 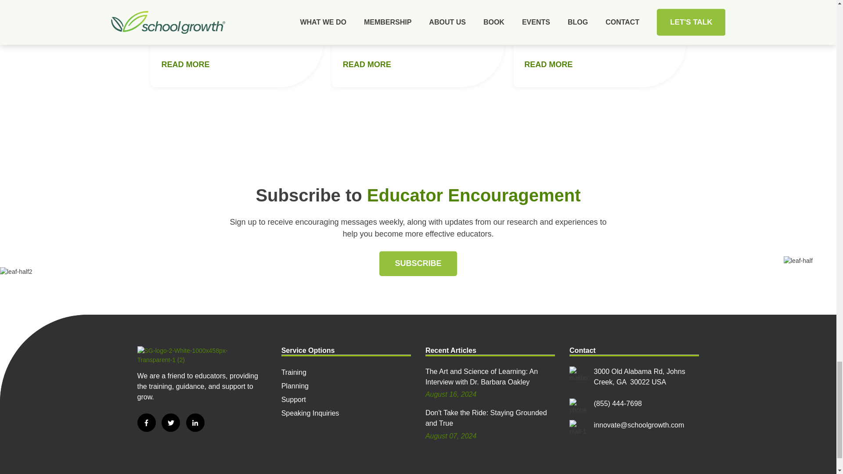 What do you see at coordinates (548, 64) in the screenshot?
I see `READ MORE` at bounding box center [548, 64].